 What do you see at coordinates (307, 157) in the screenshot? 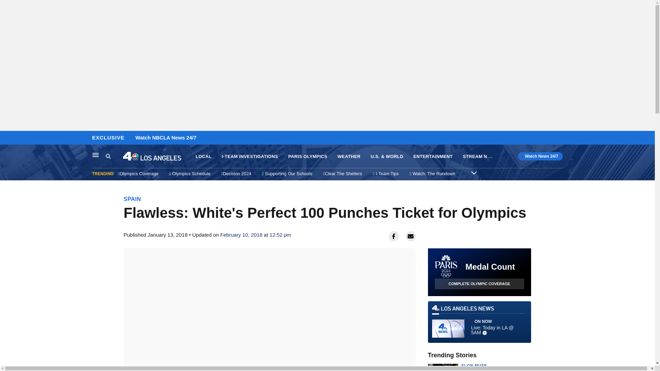
I see `PARIS OLYMPICS` at bounding box center [307, 157].